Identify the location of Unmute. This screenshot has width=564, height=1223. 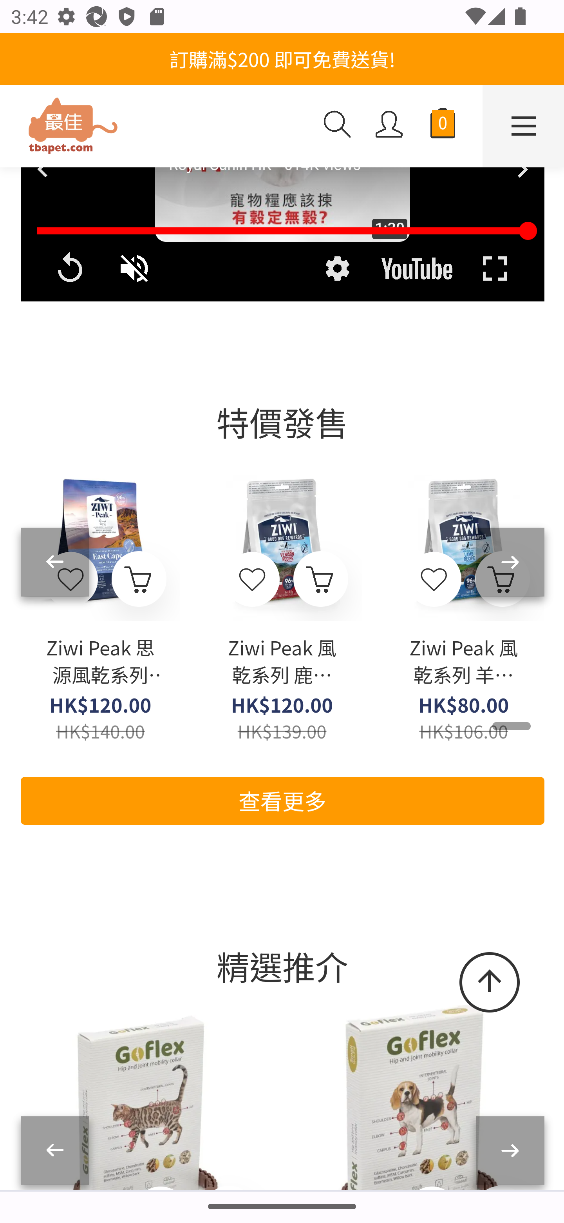
(136, 269).